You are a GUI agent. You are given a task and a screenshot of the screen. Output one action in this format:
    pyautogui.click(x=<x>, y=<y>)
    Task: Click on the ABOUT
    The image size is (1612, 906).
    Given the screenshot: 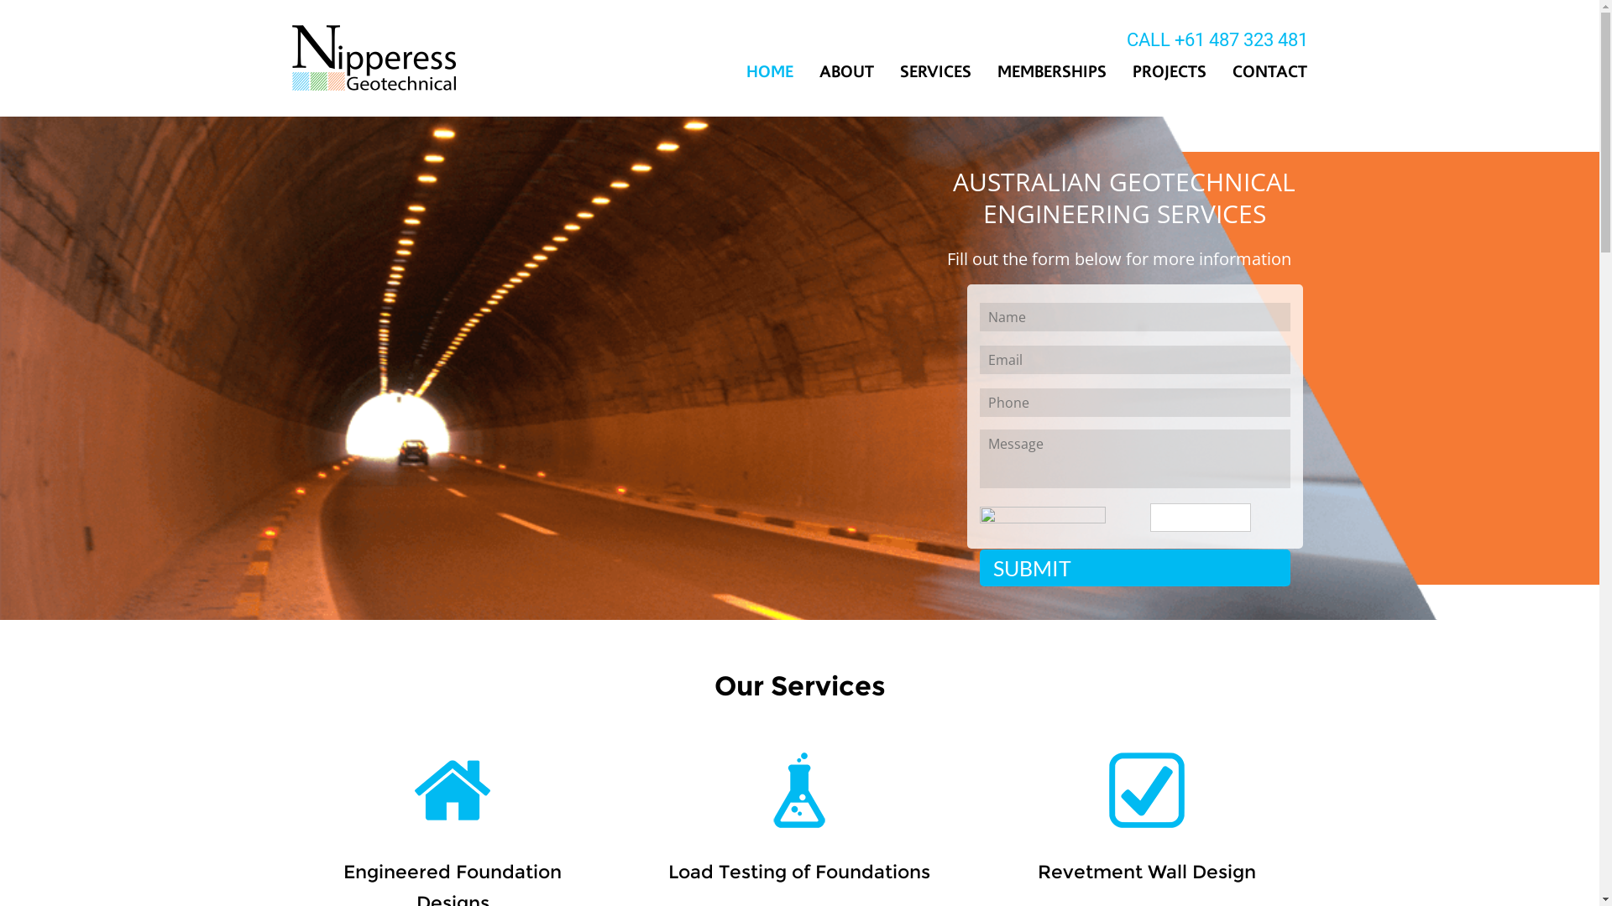 What is the action you would take?
    pyautogui.click(x=846, y=72)
    